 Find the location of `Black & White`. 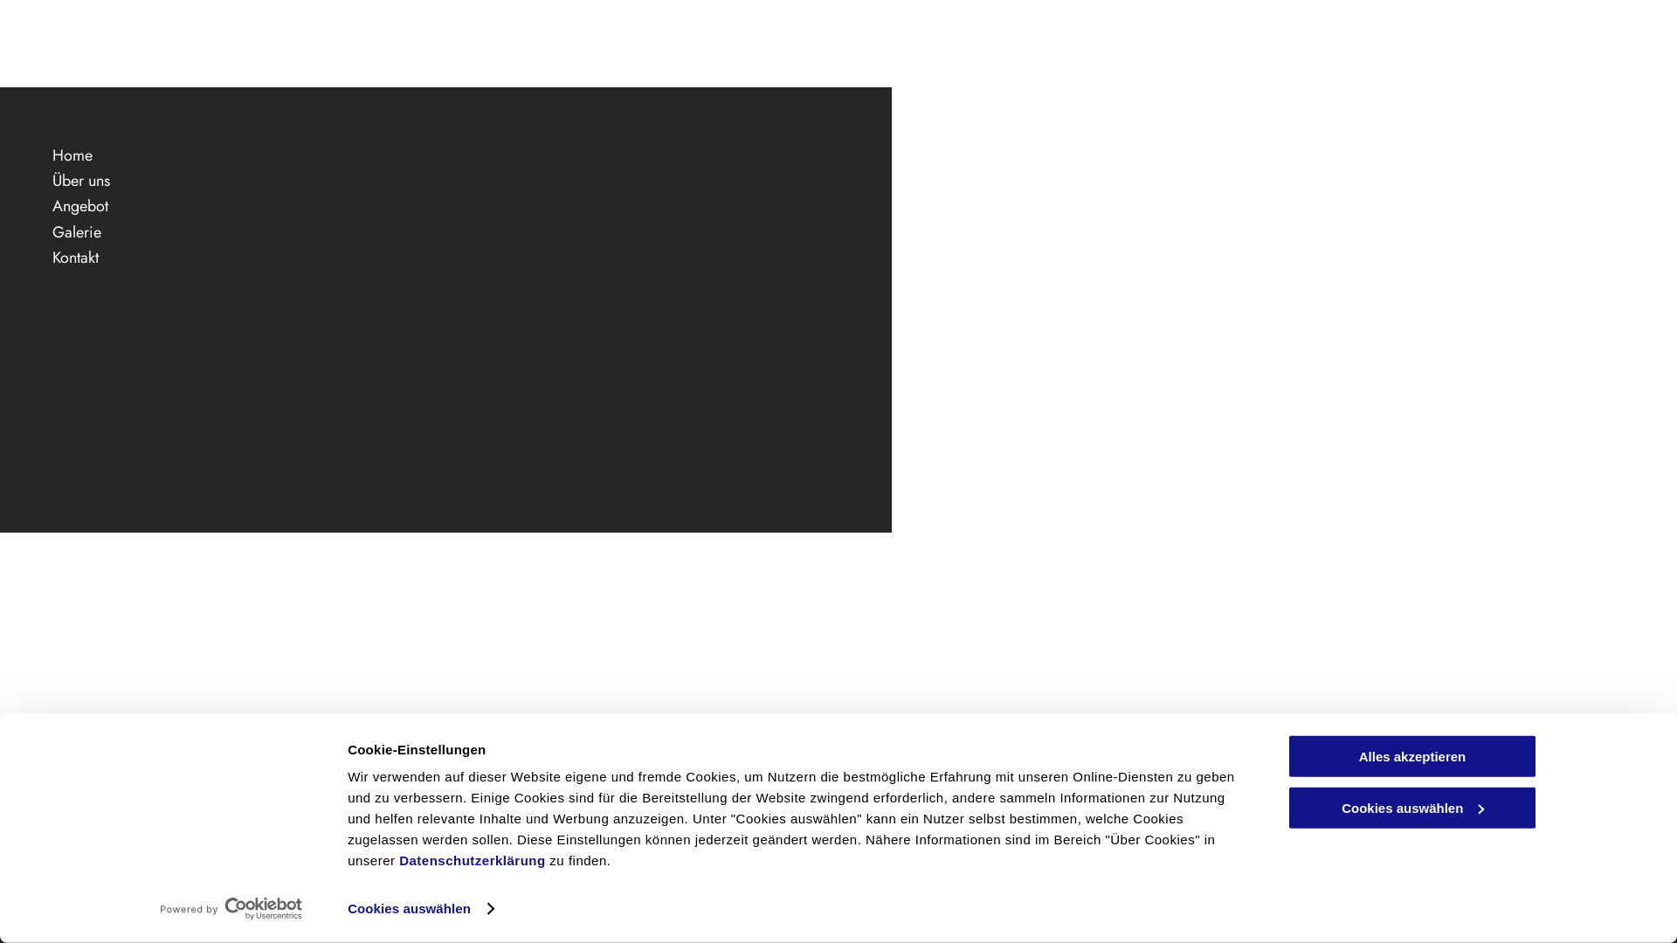

Black & White is located at coordinates (524, 828).